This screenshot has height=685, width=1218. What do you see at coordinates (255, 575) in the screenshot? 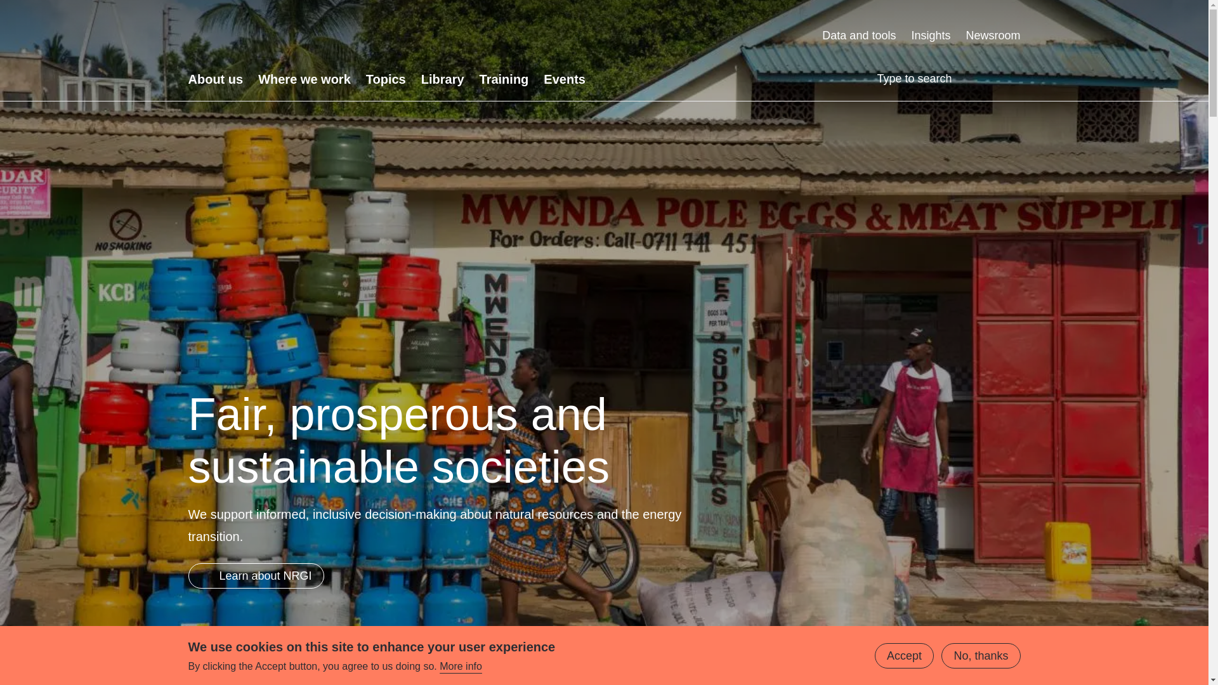
I see `Learn about NRGI` at bounding box center [255, 575].